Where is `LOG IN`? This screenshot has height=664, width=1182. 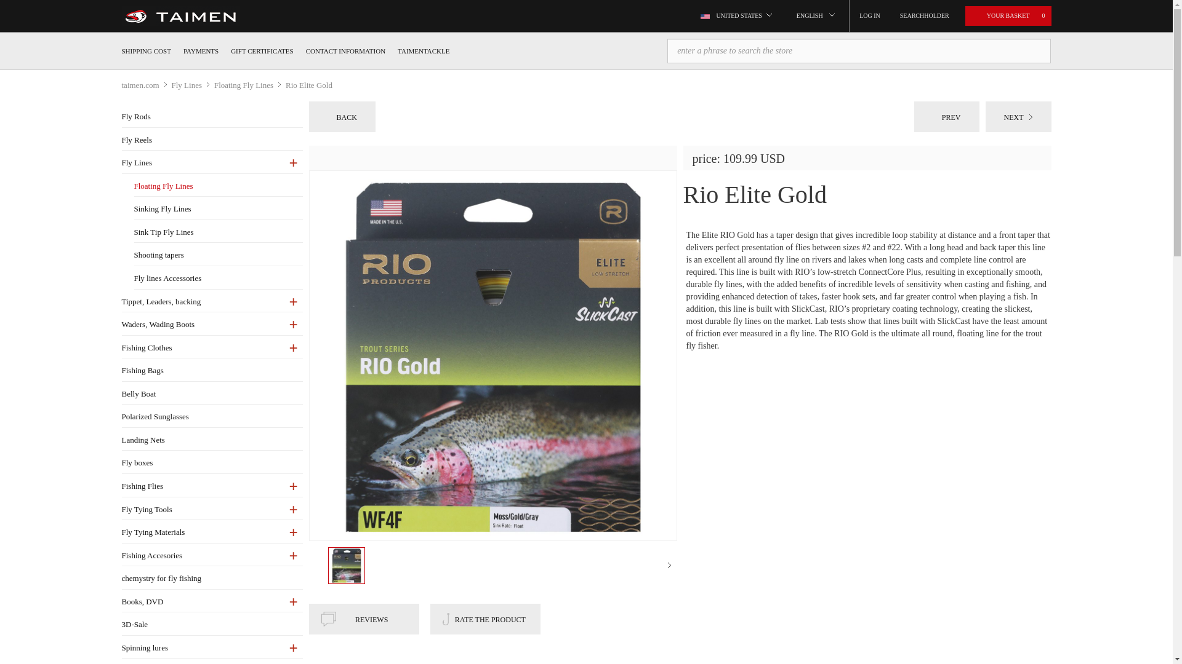
LOG IN is located at coordinates (870, 16).